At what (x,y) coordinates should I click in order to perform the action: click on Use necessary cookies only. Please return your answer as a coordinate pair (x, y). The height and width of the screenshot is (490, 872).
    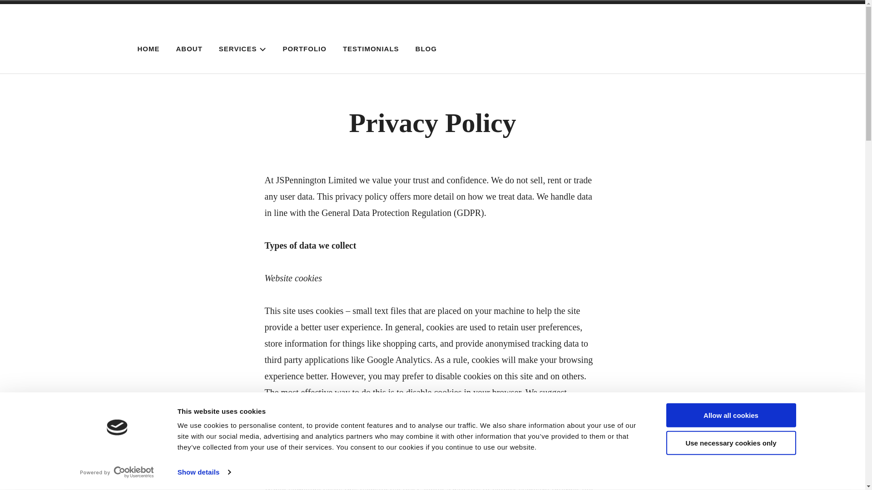
    Looking at the image, I should click on (730, 443).